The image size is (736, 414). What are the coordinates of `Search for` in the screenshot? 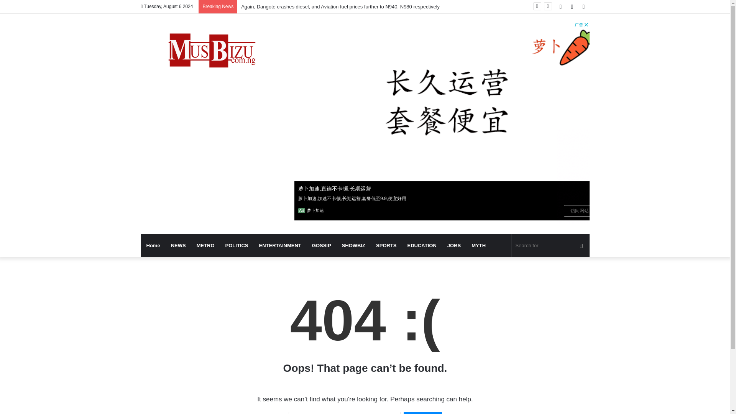 It's located at (550, 245).